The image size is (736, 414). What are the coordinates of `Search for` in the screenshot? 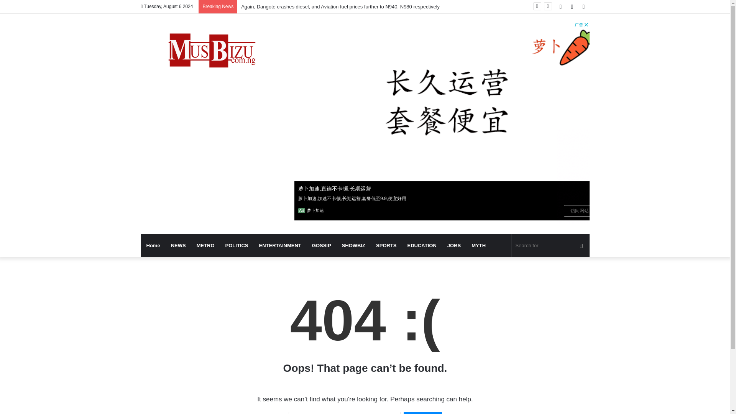 It's located at (550, 245).